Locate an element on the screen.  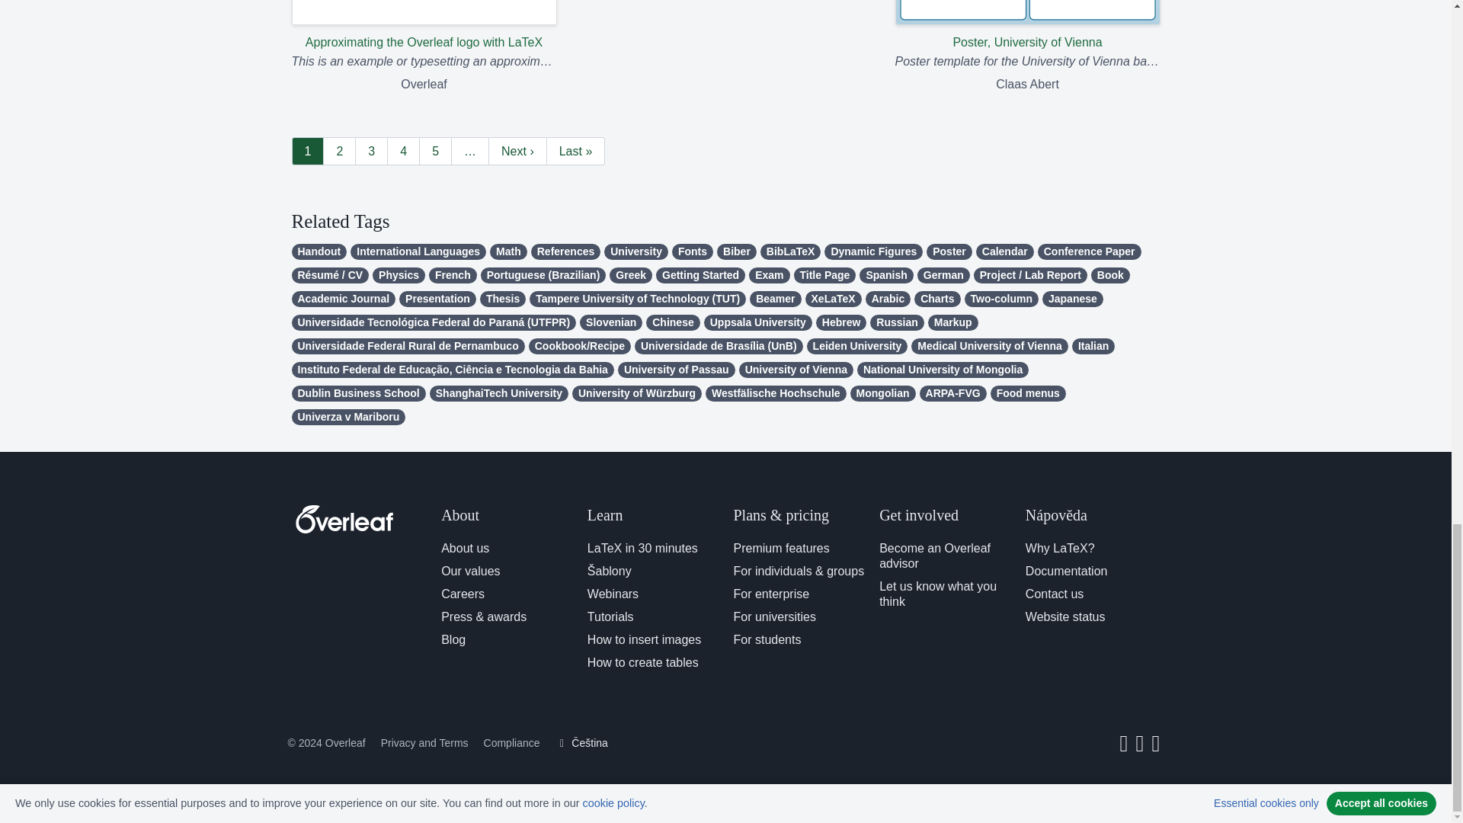
5 is located at coordinates (435, 151).